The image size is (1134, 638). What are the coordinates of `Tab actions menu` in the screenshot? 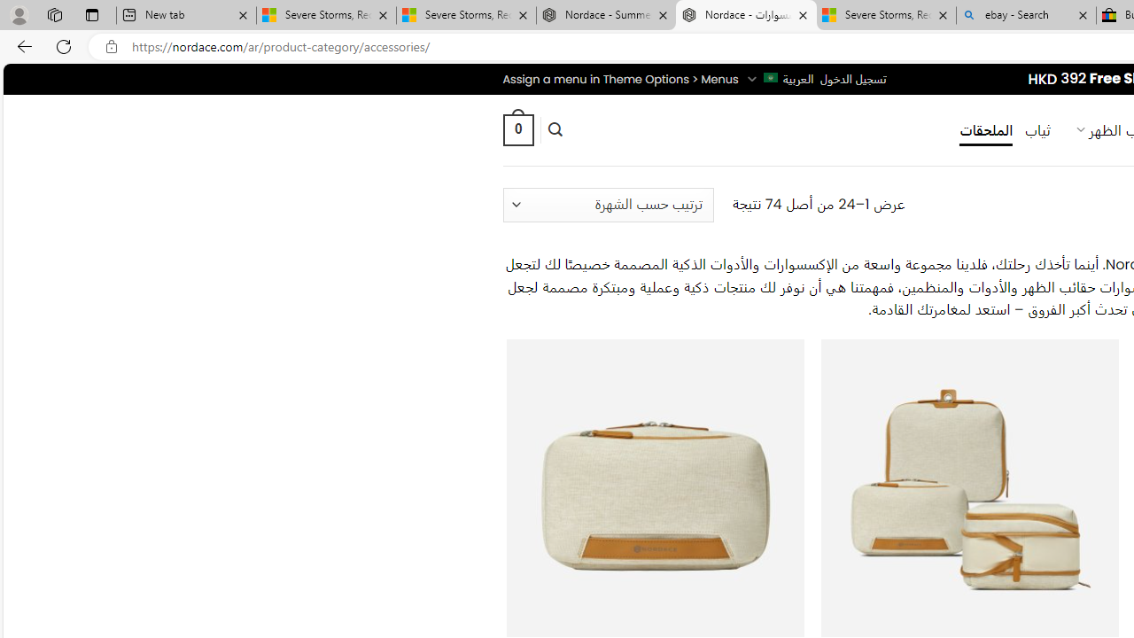 It's located at (92, 14).